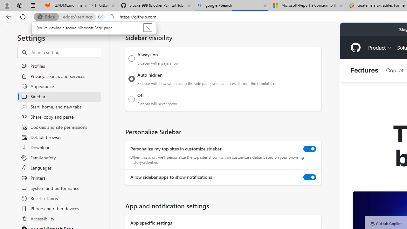  Describe the element at coordinates (364, 71) in the screenshot. I see `Features` at that location.